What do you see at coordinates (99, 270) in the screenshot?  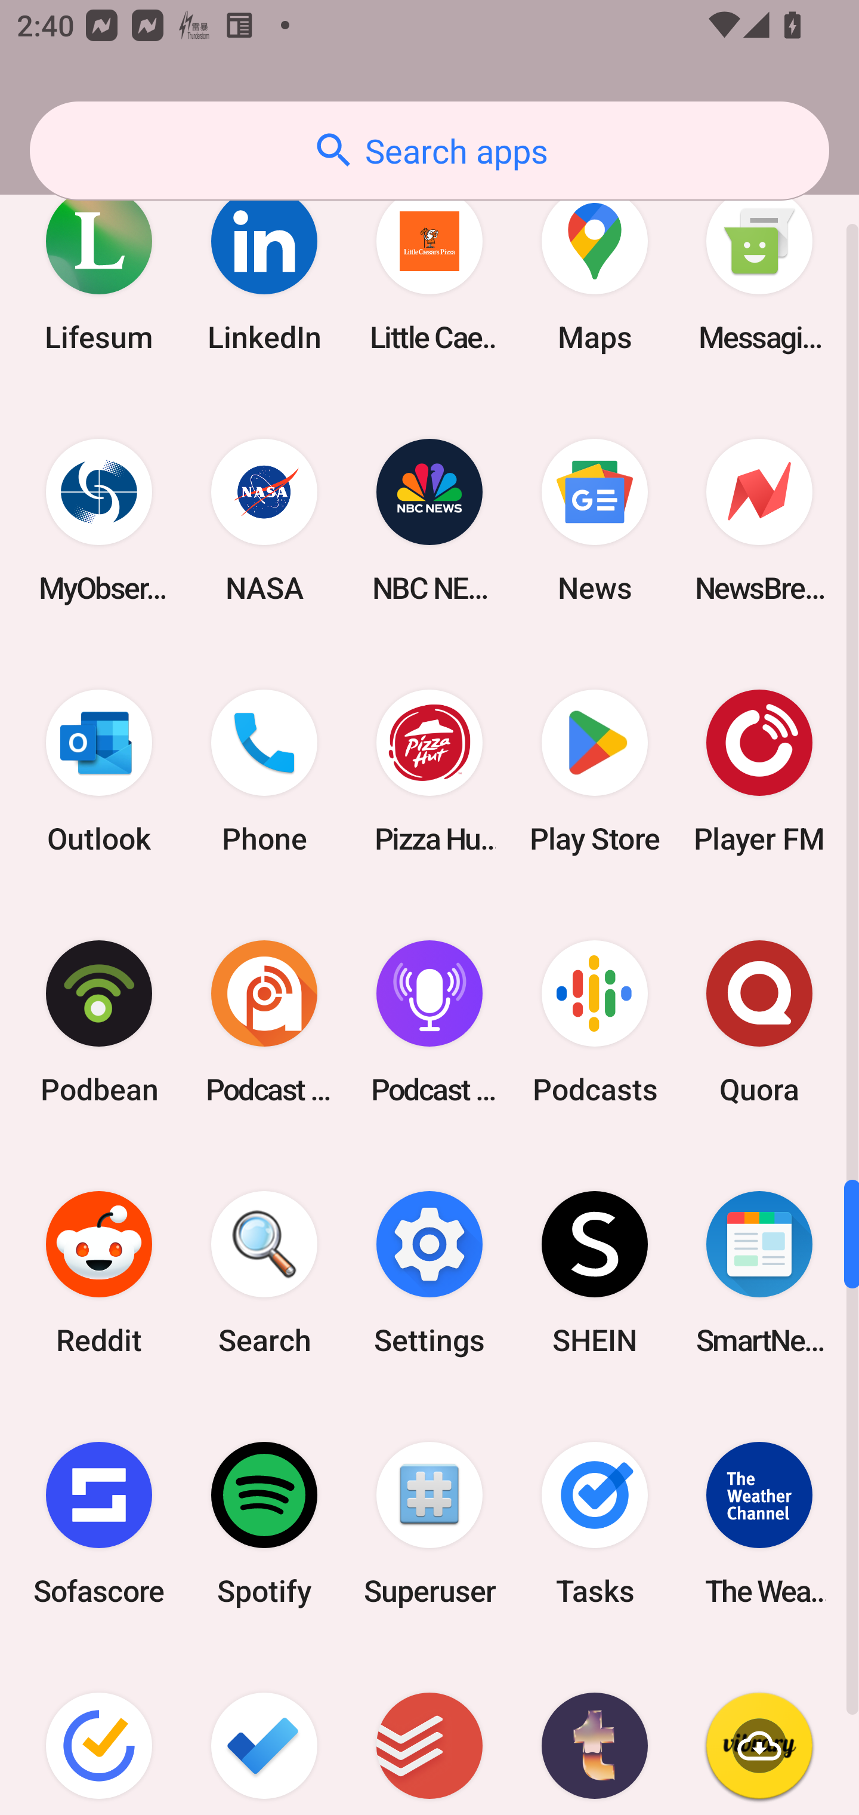 I see `Lifesum` at bounding box center [99, 270].